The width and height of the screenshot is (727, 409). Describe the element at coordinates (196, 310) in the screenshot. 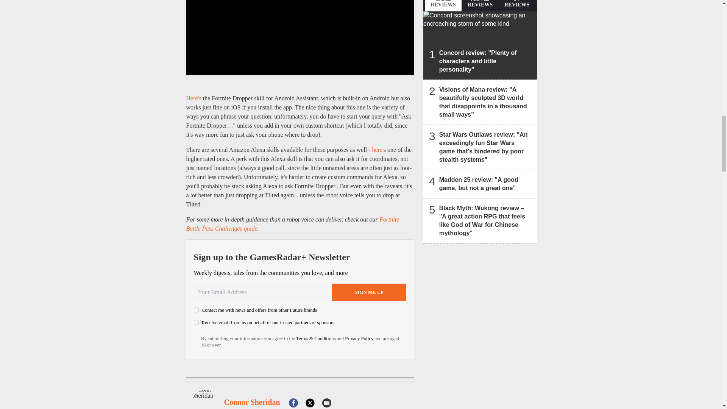

I see `on` at that location.